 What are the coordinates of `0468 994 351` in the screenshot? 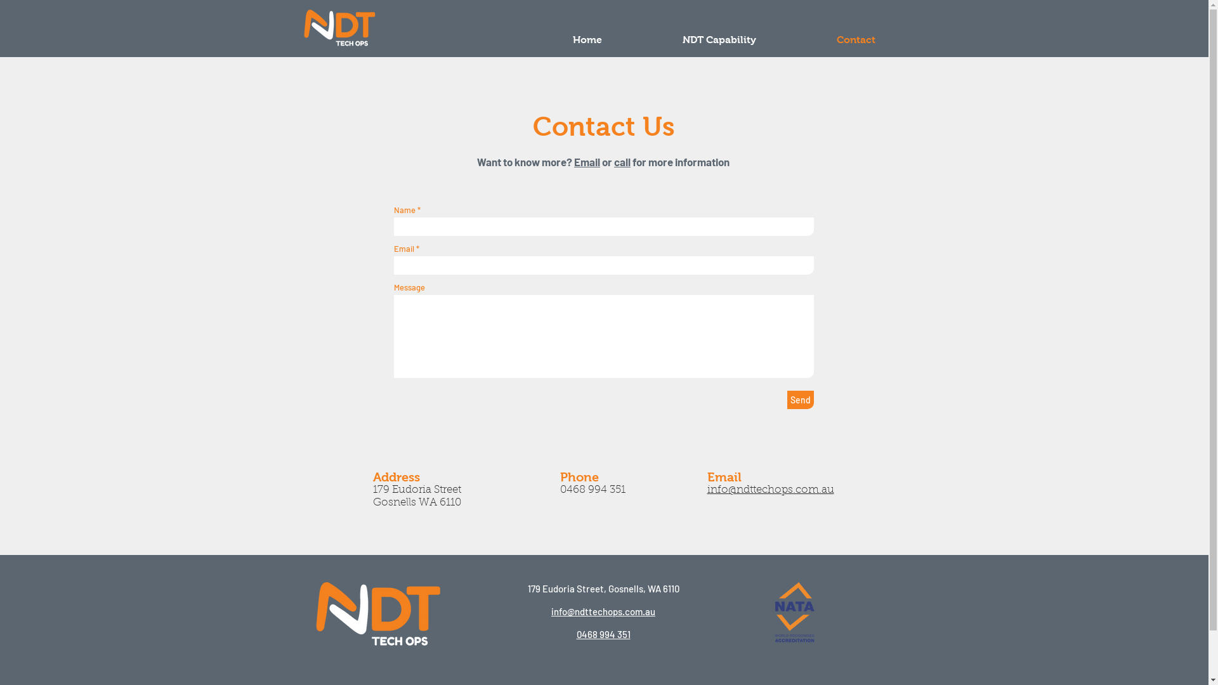 It's located at (593, 490).